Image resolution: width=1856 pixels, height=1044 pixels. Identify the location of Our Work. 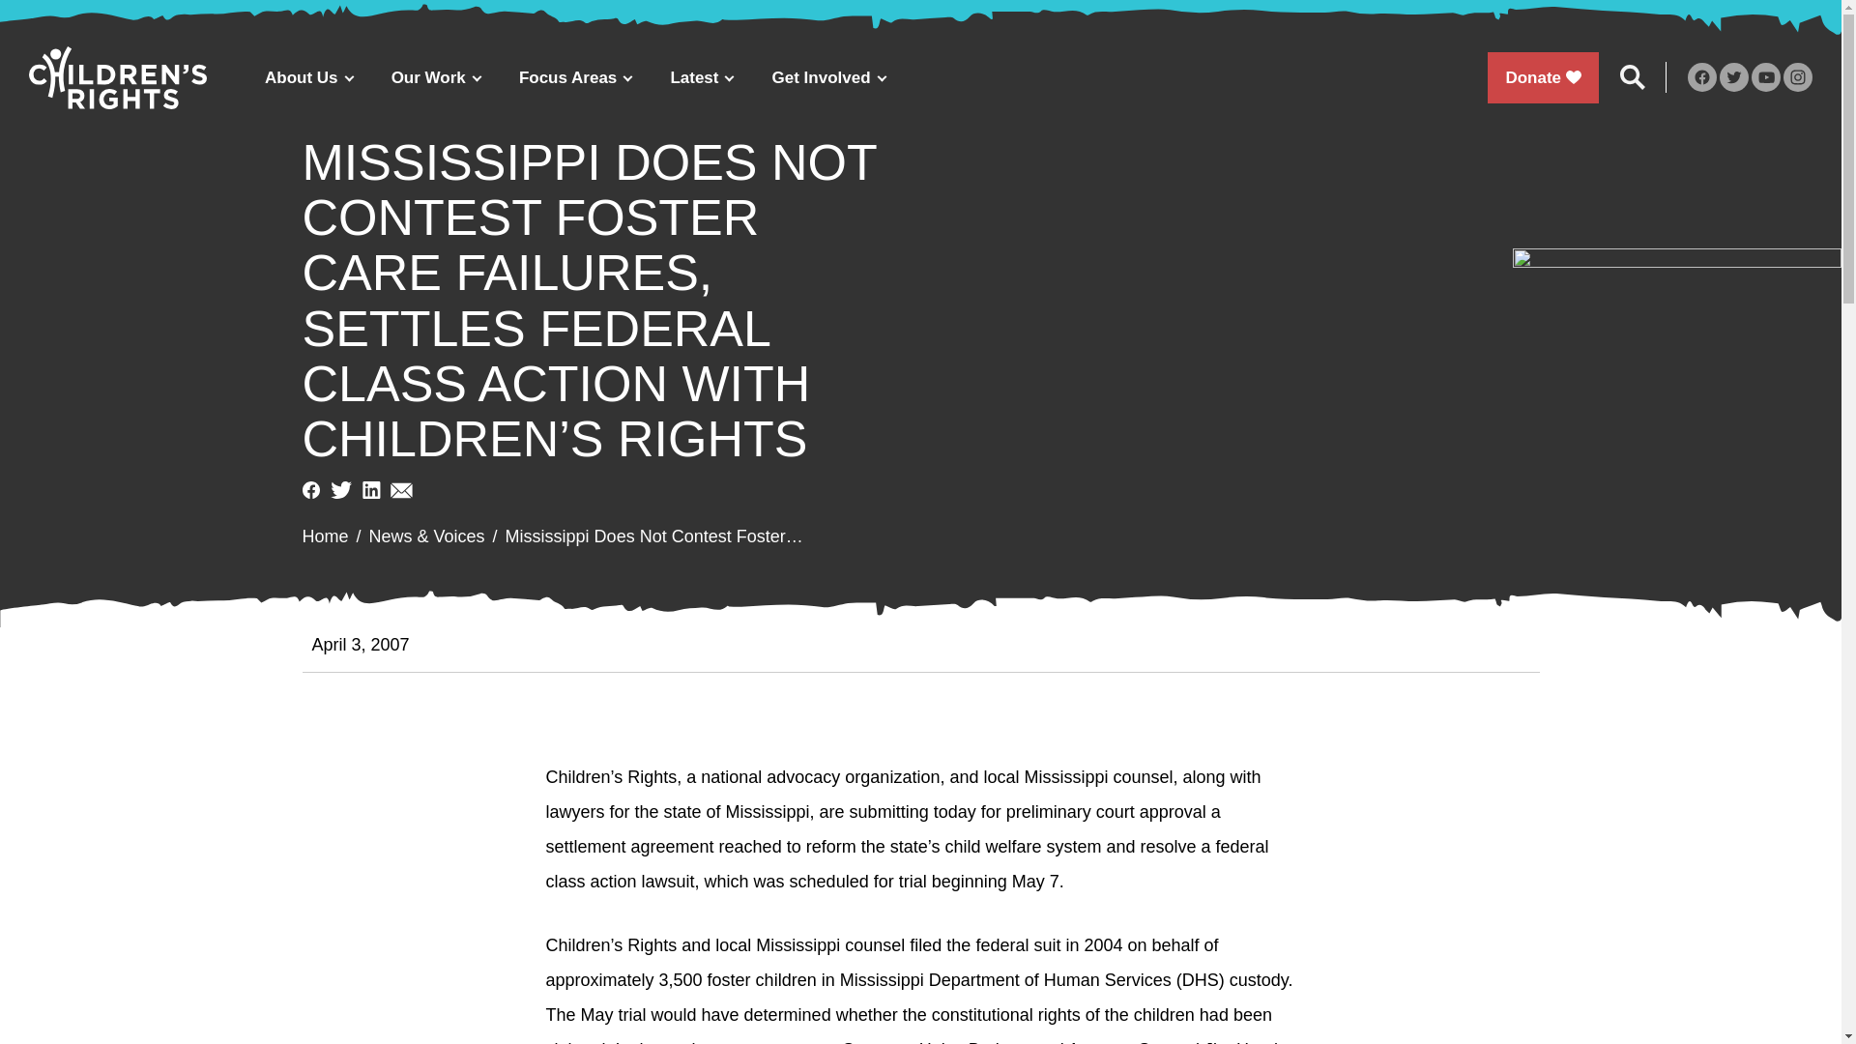
(435, 77).